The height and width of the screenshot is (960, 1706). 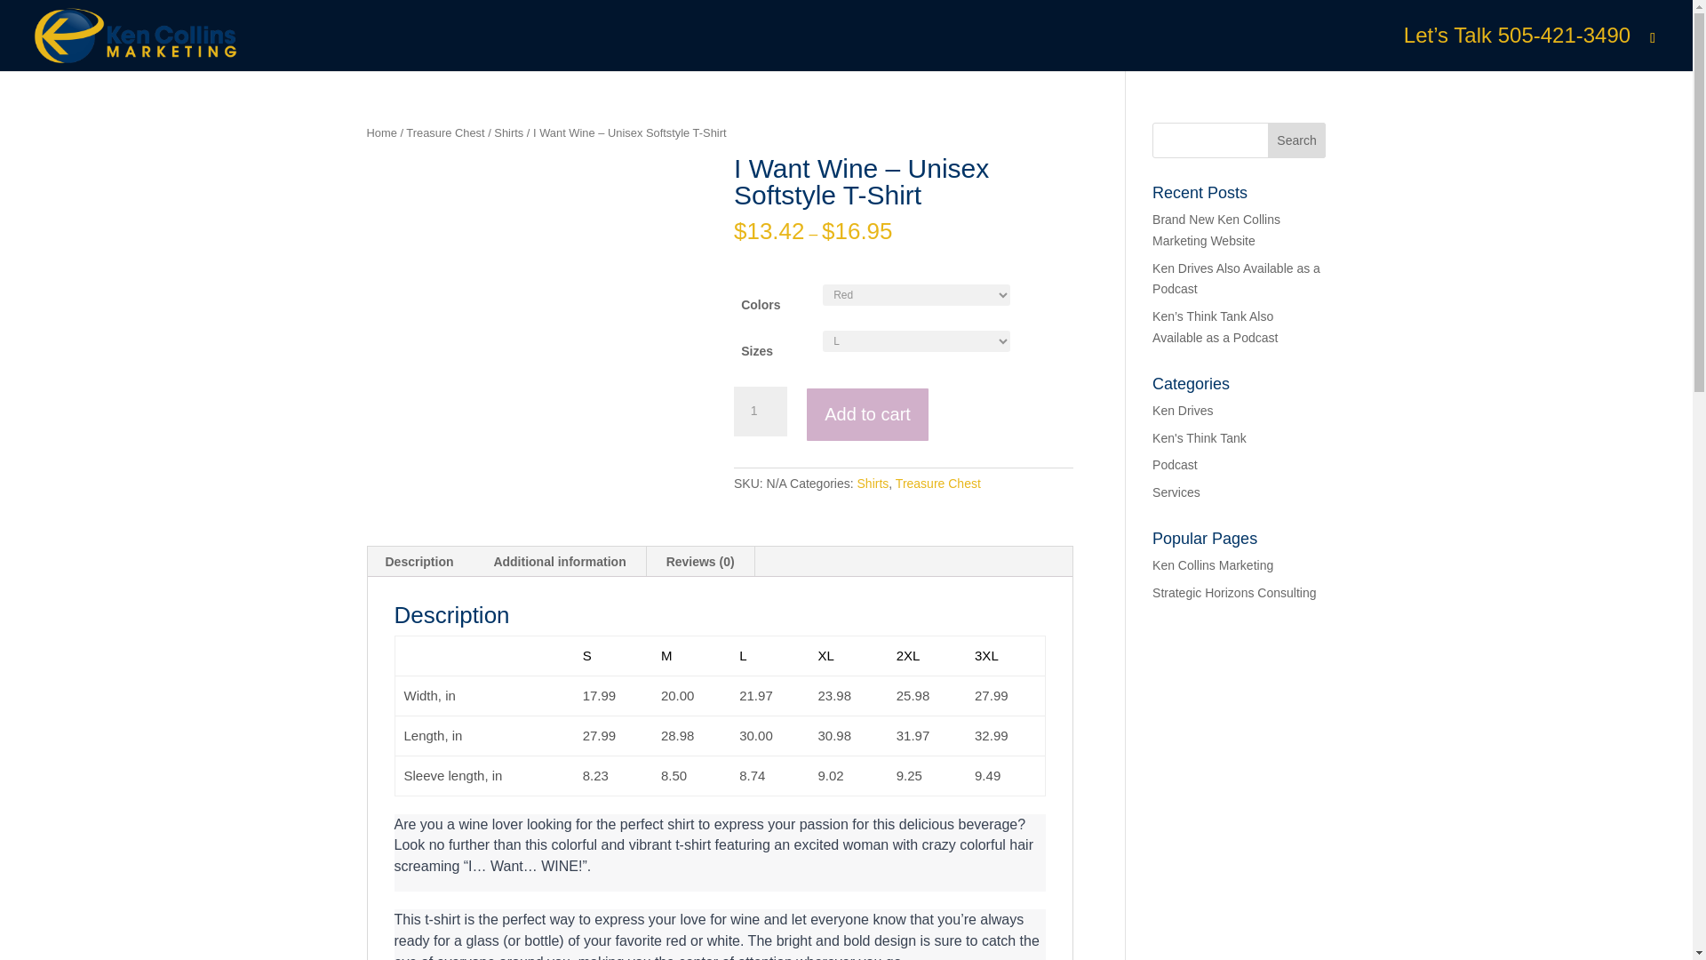 I want to click on Ken Collins Marketing, so click(x=1212, y=564).